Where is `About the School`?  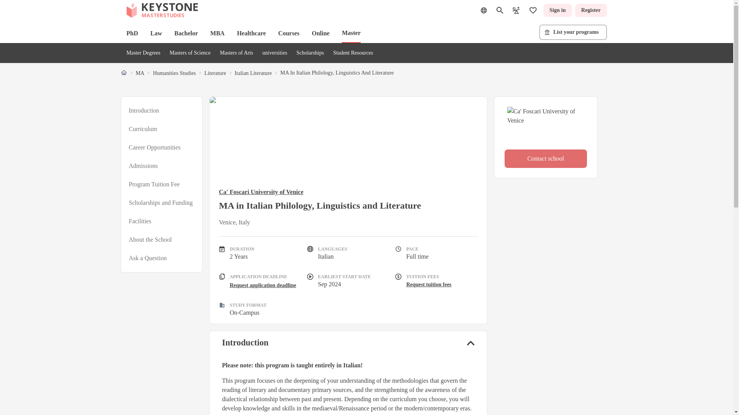
About the School is located at coordinates (150, 240).